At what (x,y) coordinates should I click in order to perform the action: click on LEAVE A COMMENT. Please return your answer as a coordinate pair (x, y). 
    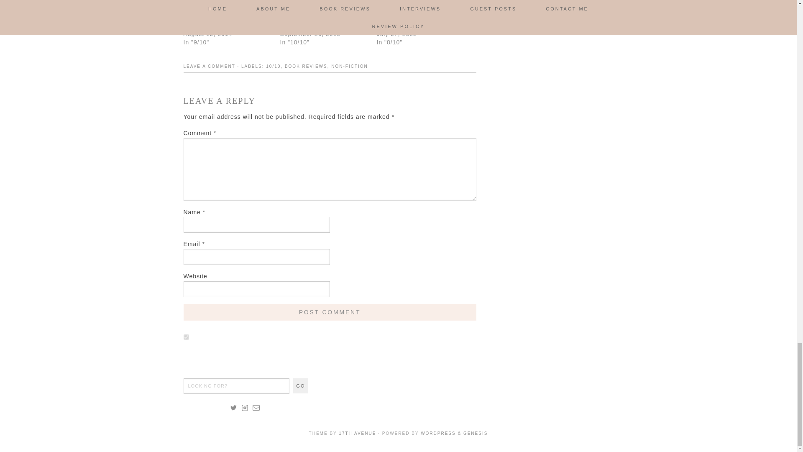
    Looking at the image, I should click on (209, 66).